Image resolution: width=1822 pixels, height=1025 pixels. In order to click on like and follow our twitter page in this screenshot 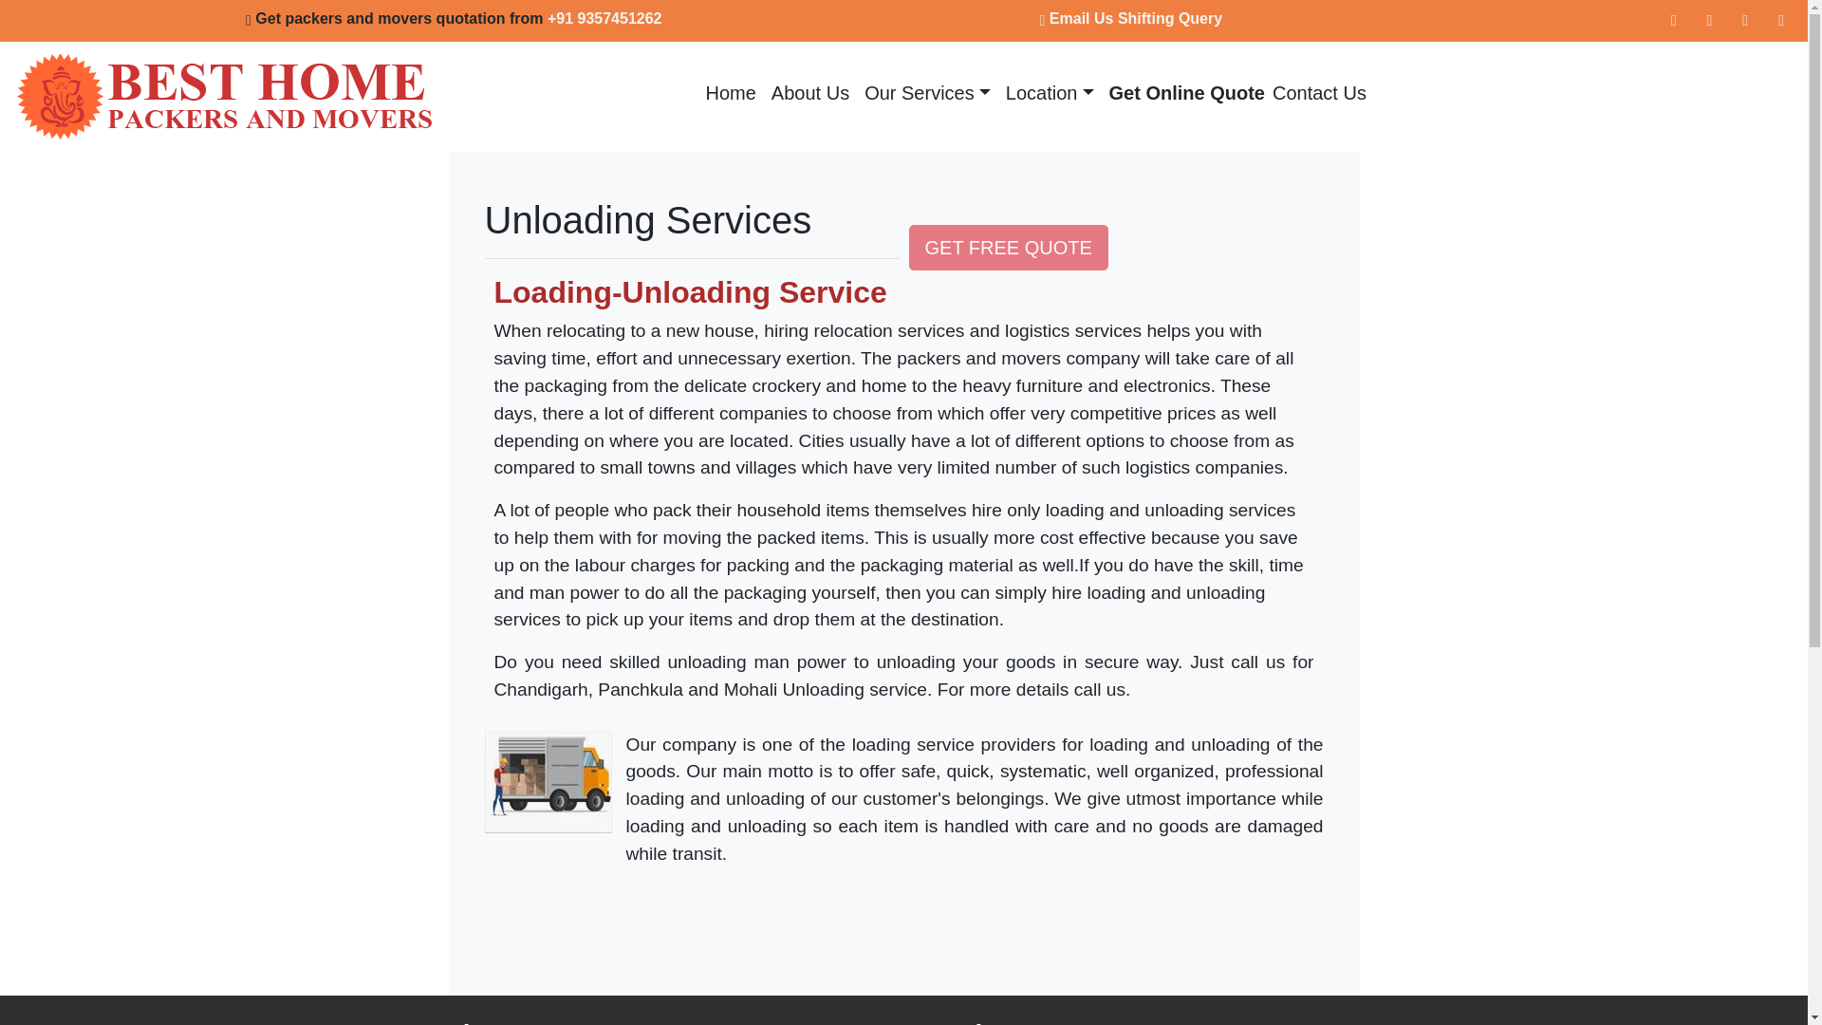, I will do `click(1708, 22)`.